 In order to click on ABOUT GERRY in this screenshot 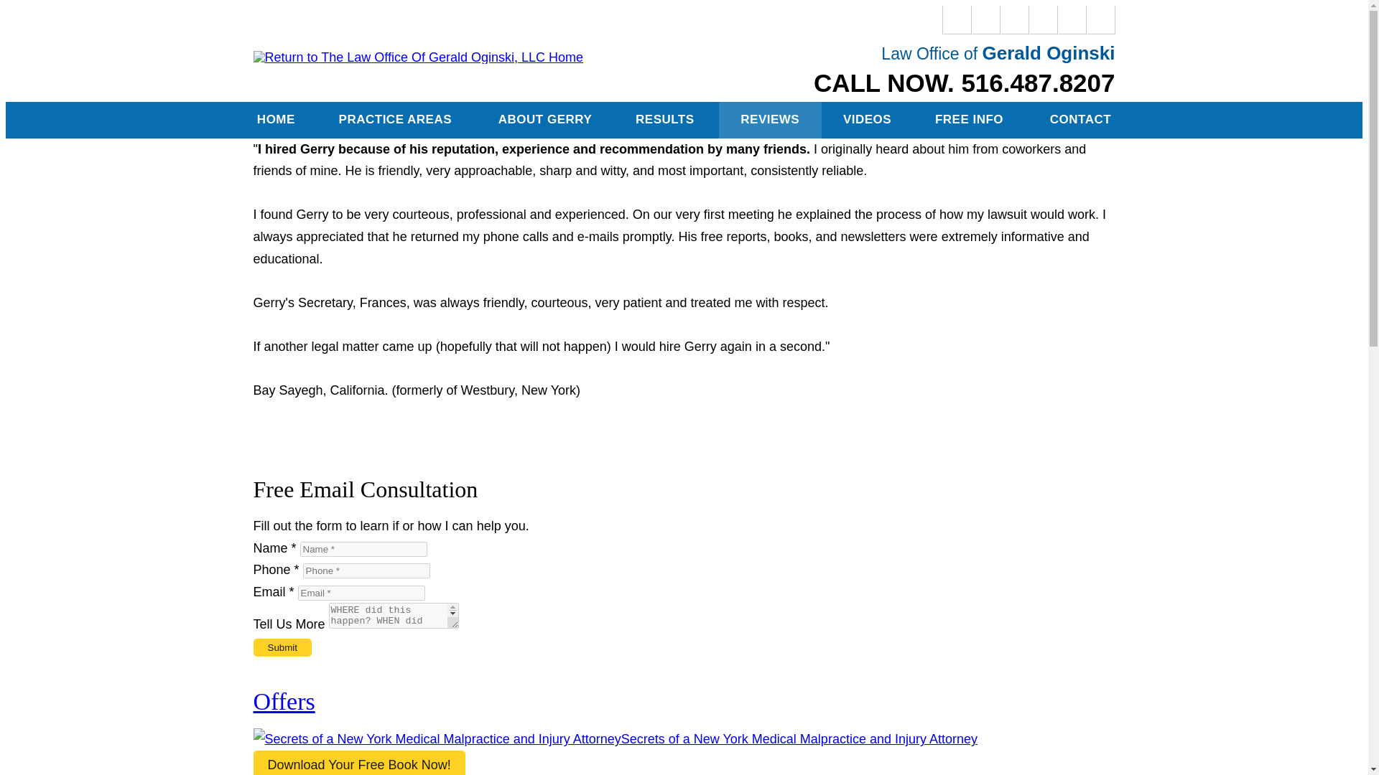, I will do `click(544, 120)`.